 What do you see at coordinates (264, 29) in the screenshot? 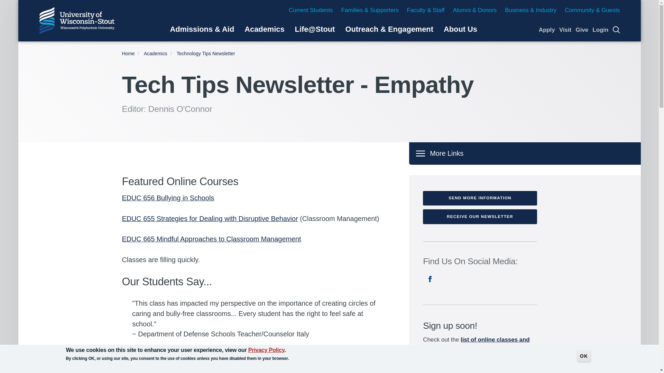
I see `Academics` at bounding box center [264, 29].